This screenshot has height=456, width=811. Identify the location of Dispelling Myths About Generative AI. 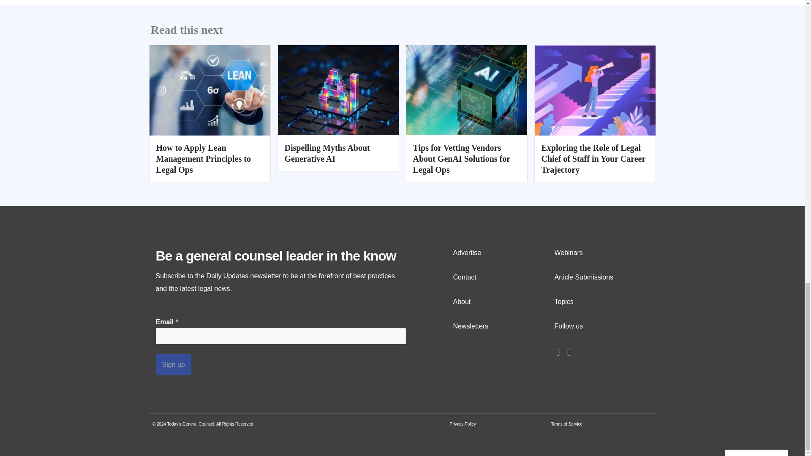
(327, 153).